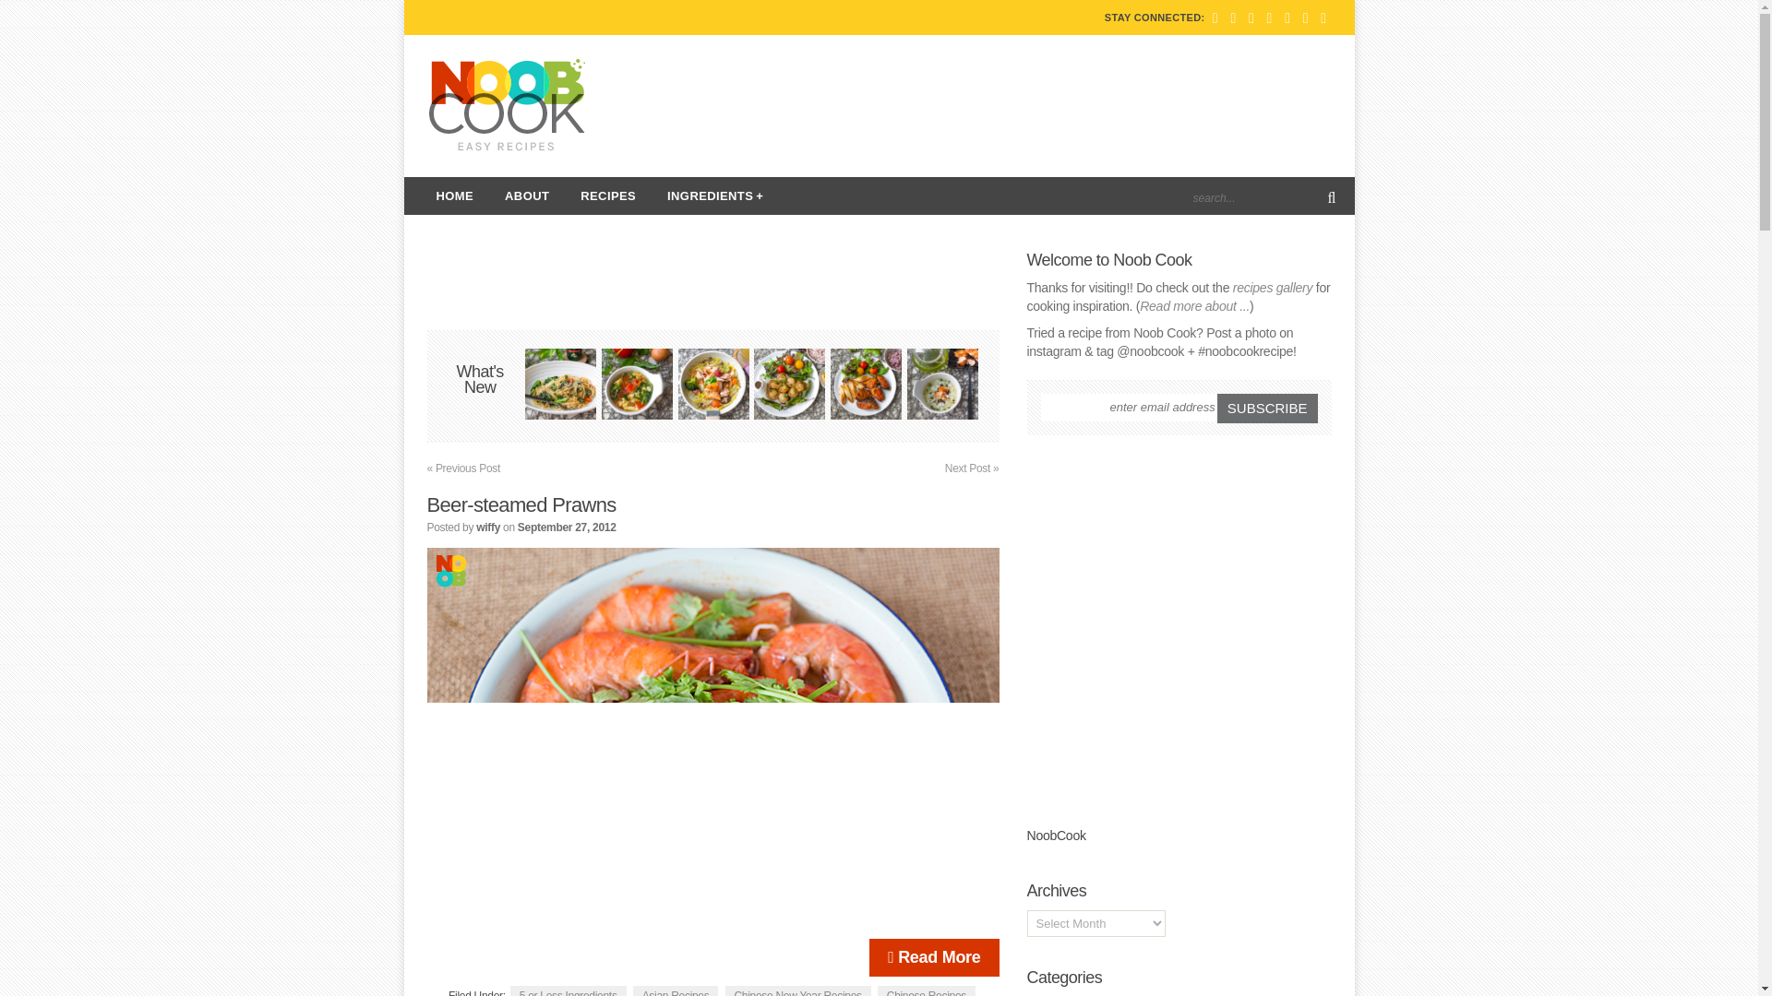  What do you see at coordinates (676, 990) in the screenshot?
I see `Asian Recipes` at bounding box center [676, 990].